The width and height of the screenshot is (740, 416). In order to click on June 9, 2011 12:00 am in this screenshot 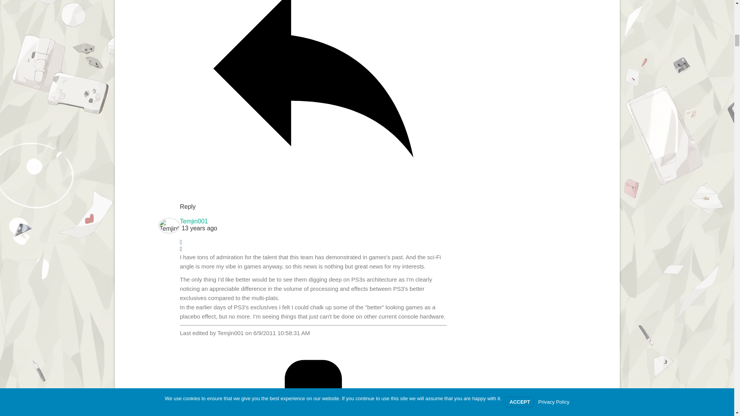, I will do `click(313, 228)`.